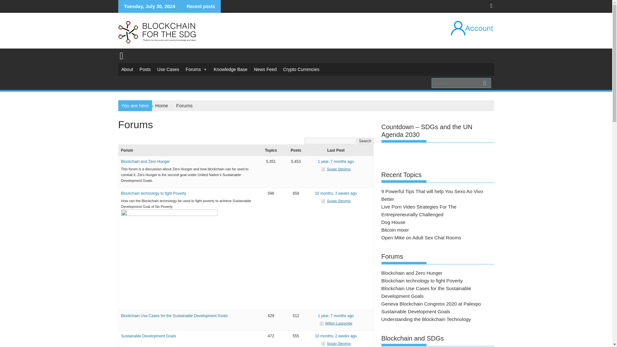  What do you see at coordinates (127, 69) in the screenshot?
I see `About` at bounding box center [127, 69].